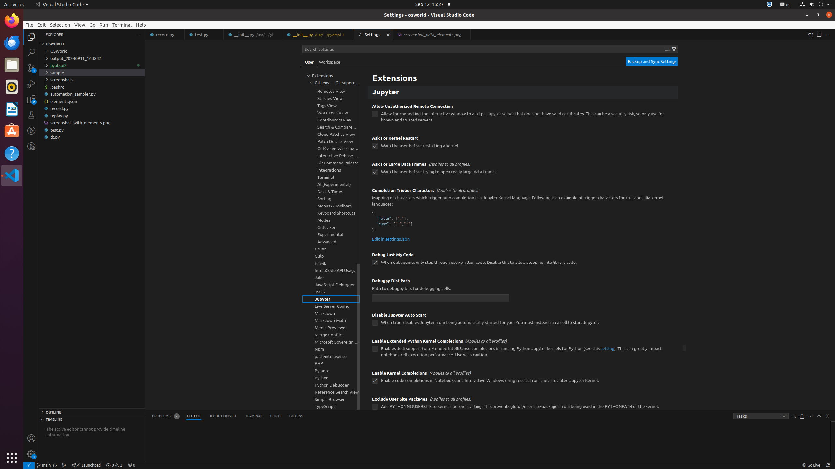 This screenshot has height=469, width=835. What do you see at coordinates (92, 137) in the screenshot?
I see `tk.py` at bounding box center [92, 137].